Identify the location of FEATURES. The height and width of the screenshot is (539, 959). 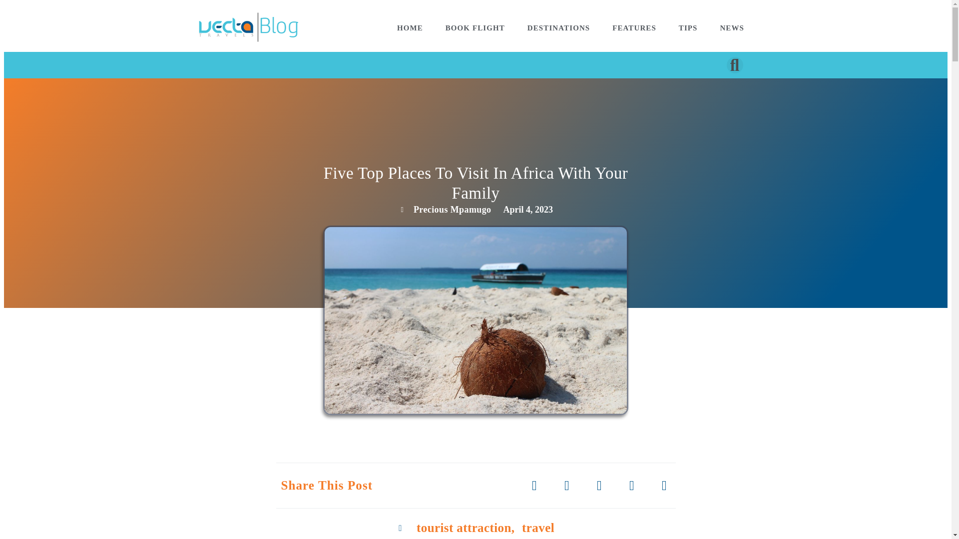
(634, 28).